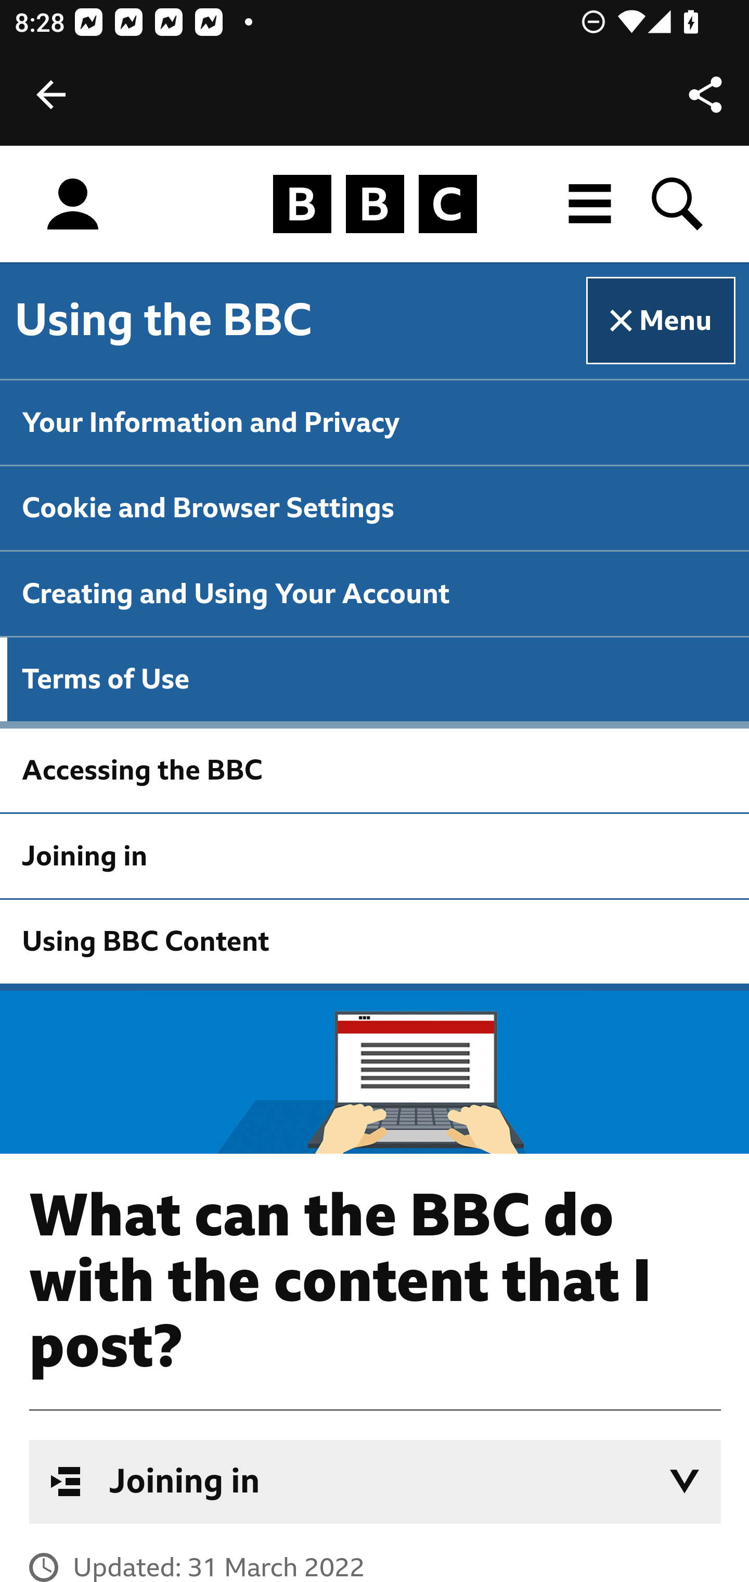  Describe the element at coordinates (163, 320) in the screenshot. I see `Using the BBC` at that location.